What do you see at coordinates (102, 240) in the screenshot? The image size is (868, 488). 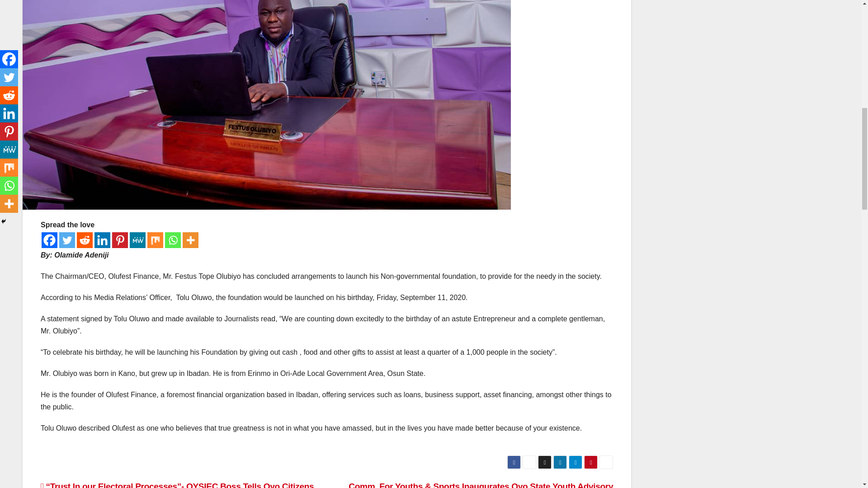 I see `Linkedin` at bounding box center [102, 240].